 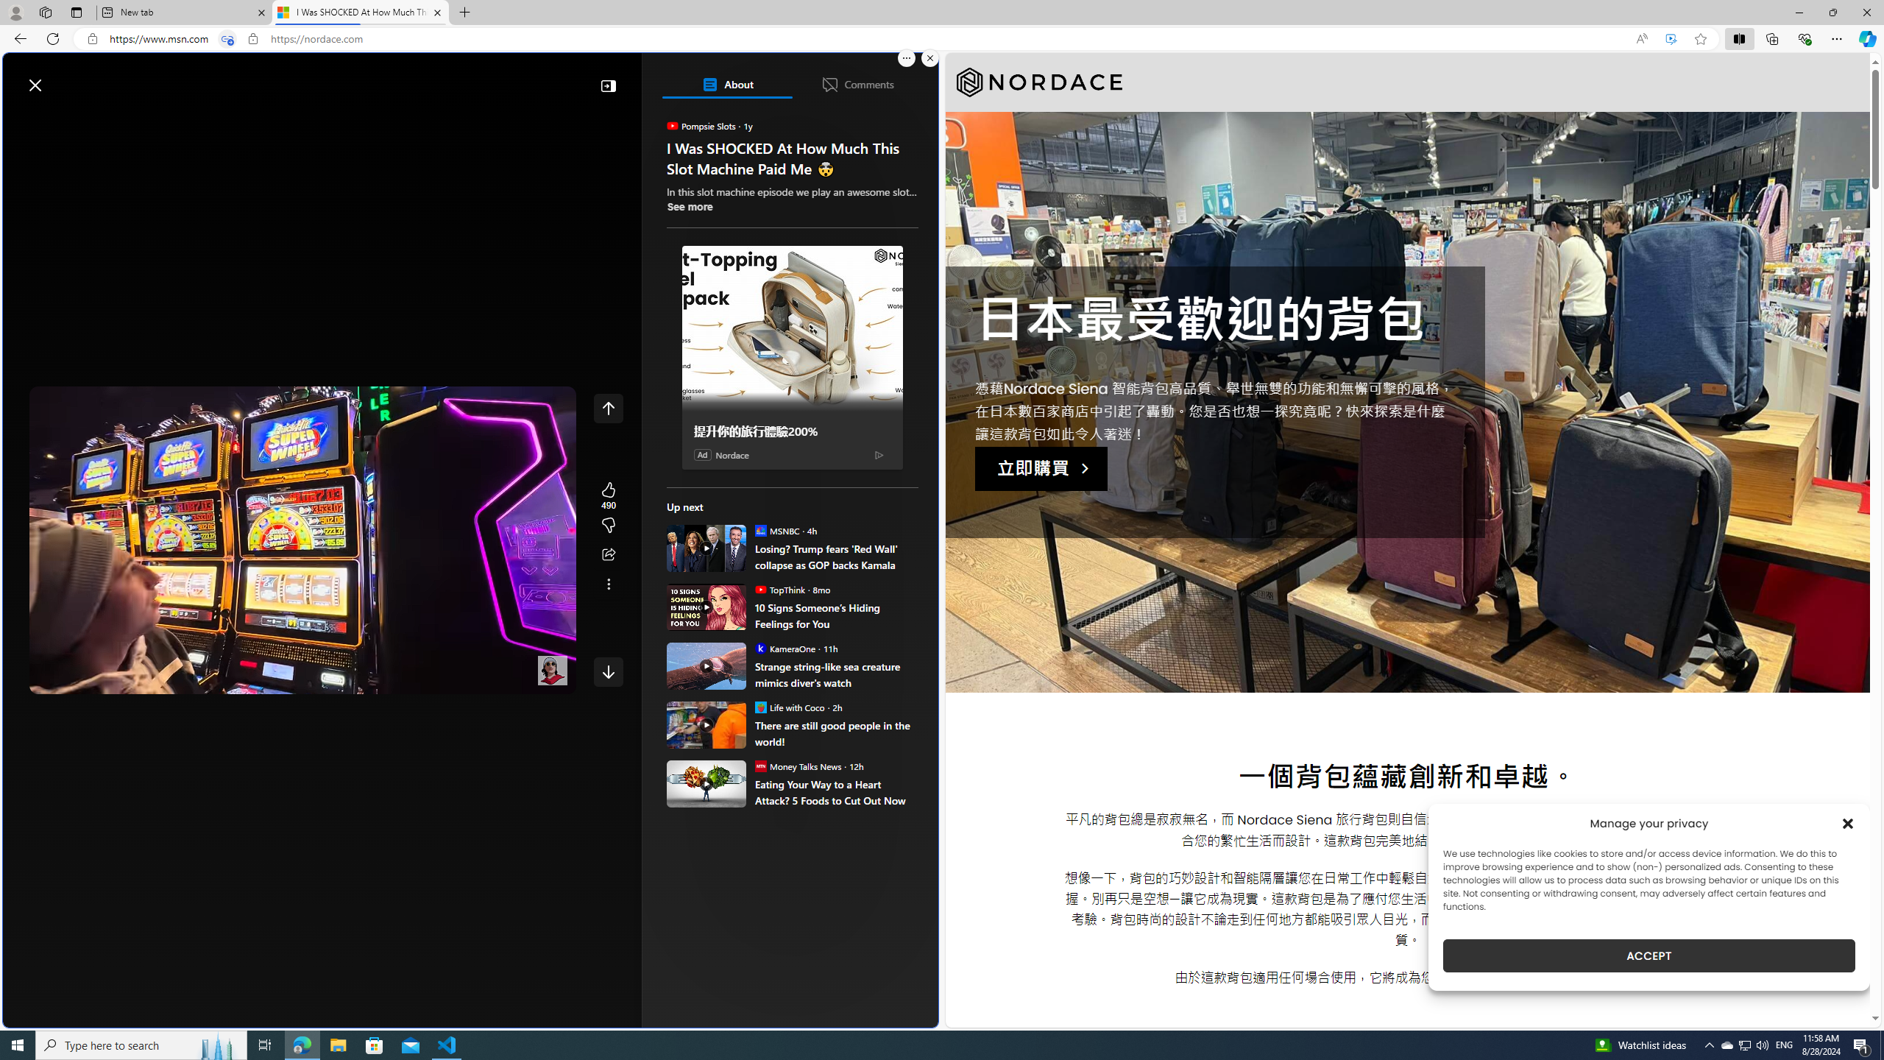 What do you see at coordinates (759, 766) in the screenshot?
I see `Money Talks News` at bounding box center [759, 766].